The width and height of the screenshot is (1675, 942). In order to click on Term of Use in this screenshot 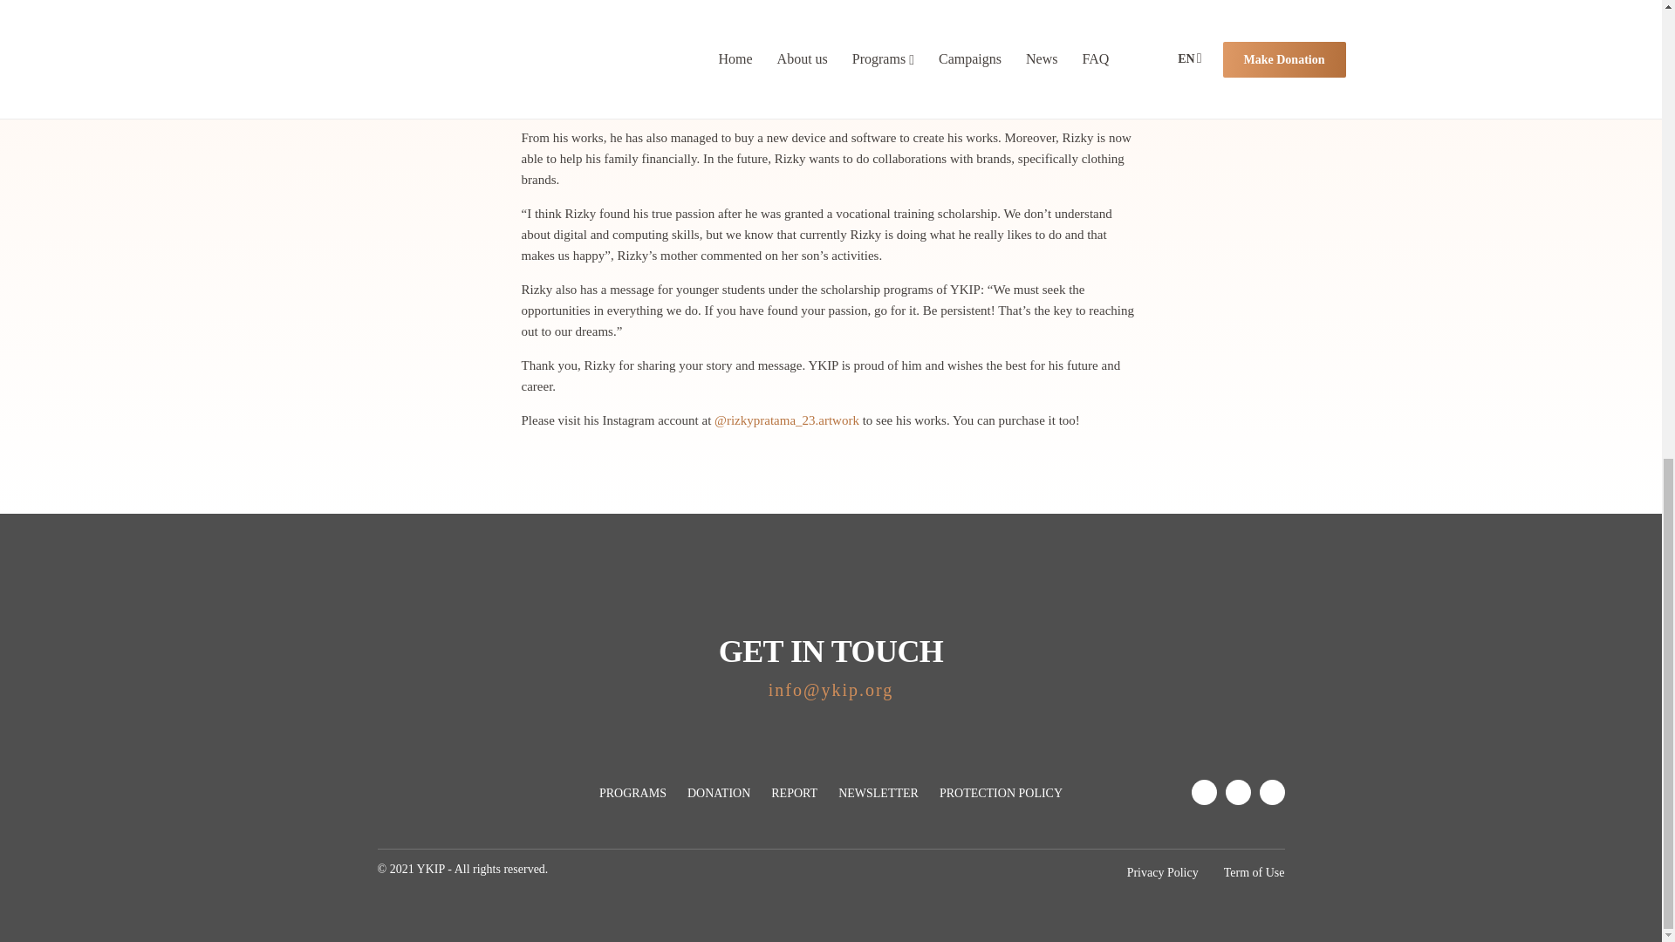, I will do `click(1255, 872)`.